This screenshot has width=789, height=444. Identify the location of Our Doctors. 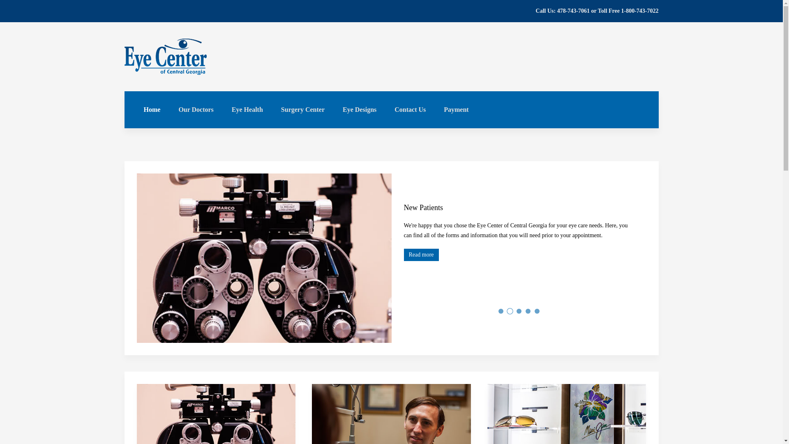
(391, 414).